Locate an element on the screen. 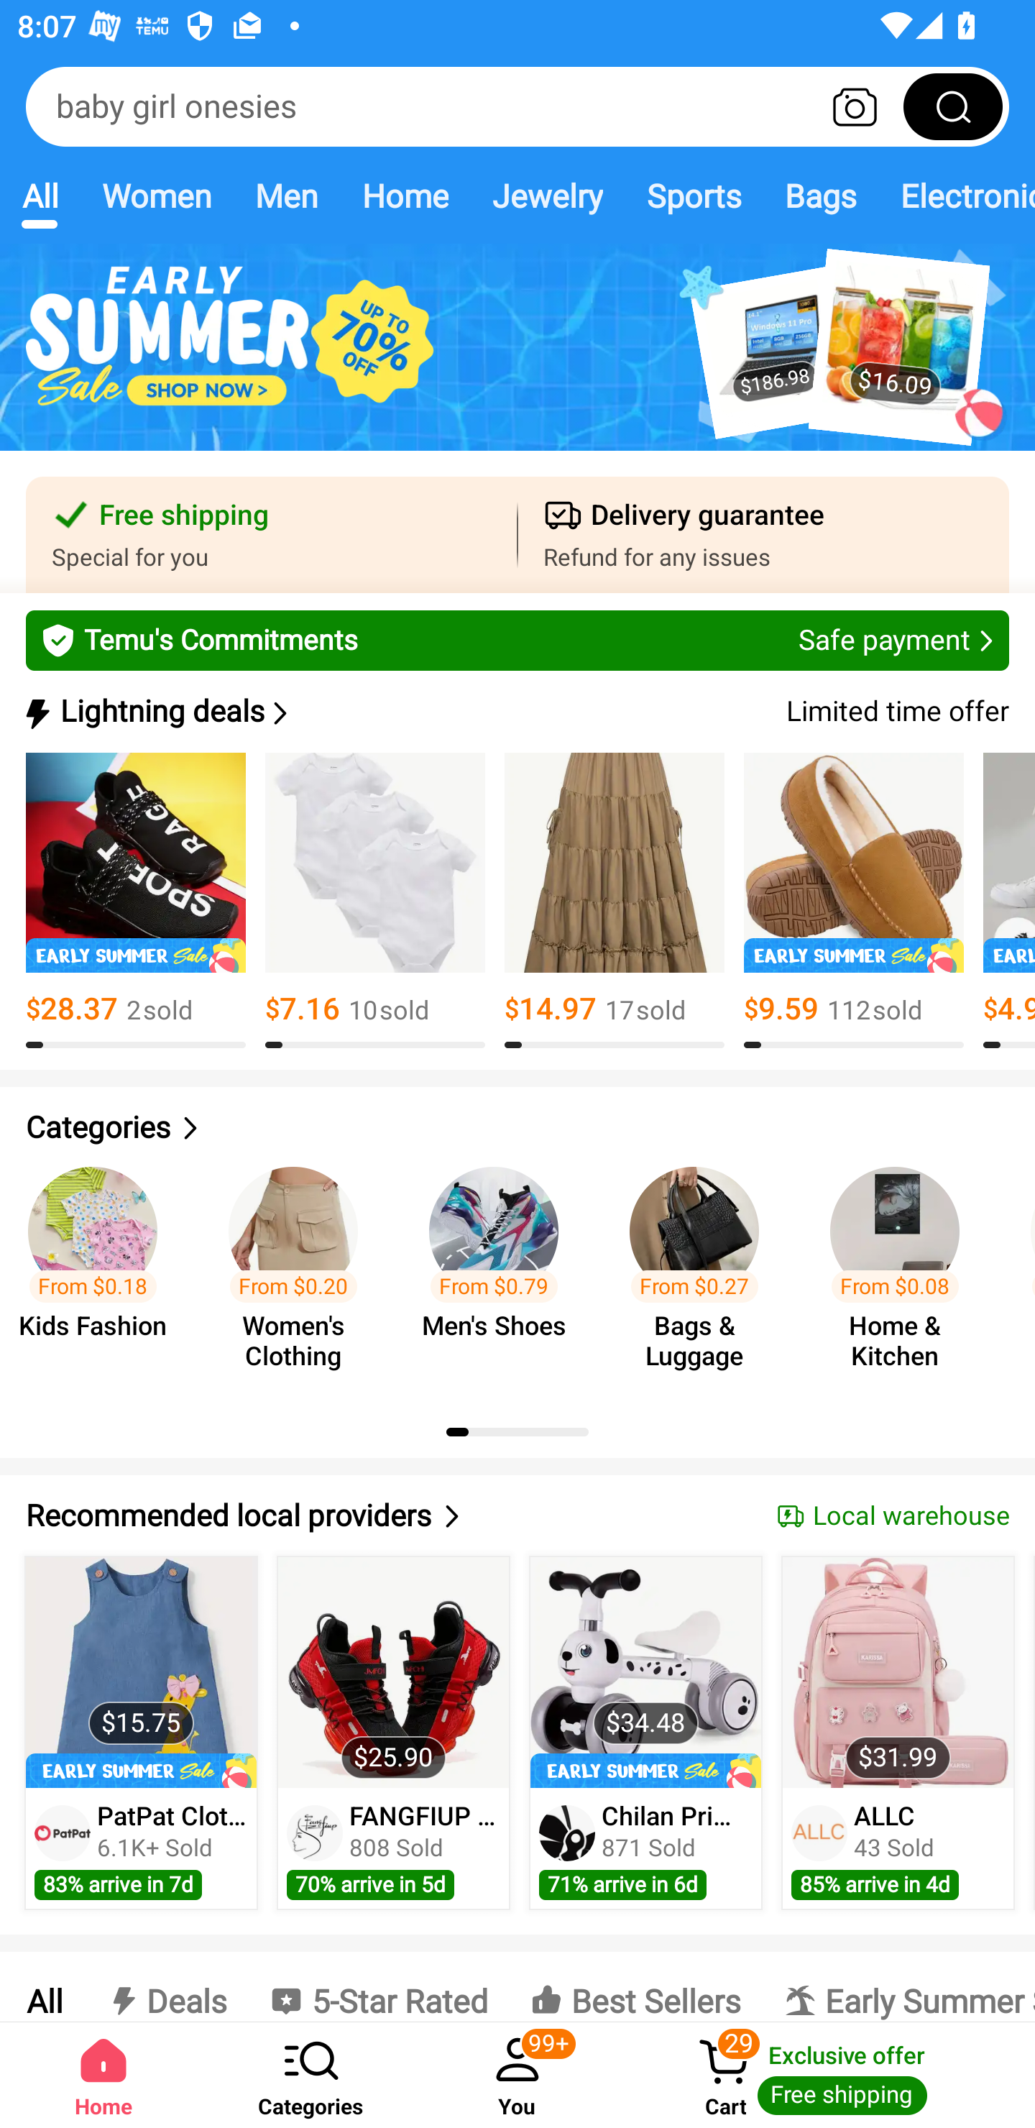  Best Sellers Best Sellers Best Sellers is located at coordinates (635, 1986).